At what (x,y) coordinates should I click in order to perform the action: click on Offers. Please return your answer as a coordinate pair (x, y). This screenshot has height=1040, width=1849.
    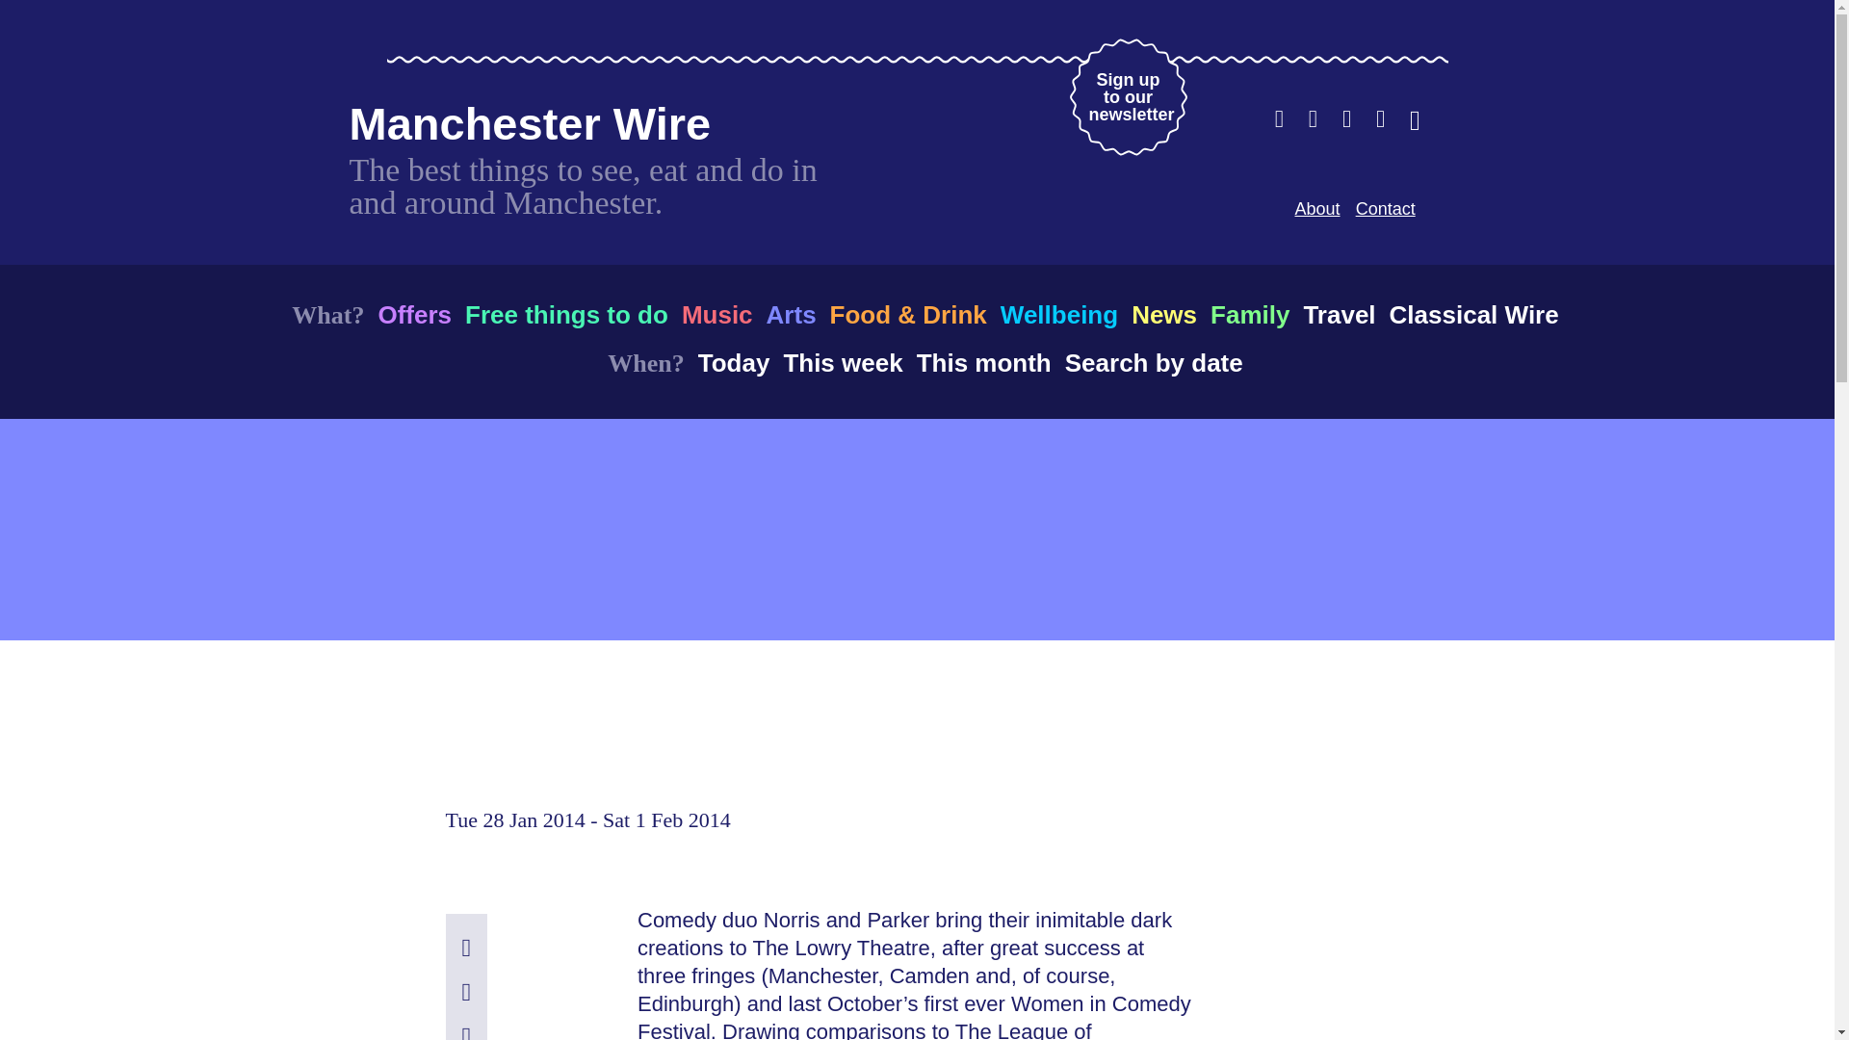
    Looking at the image, I should click on (414, 314).